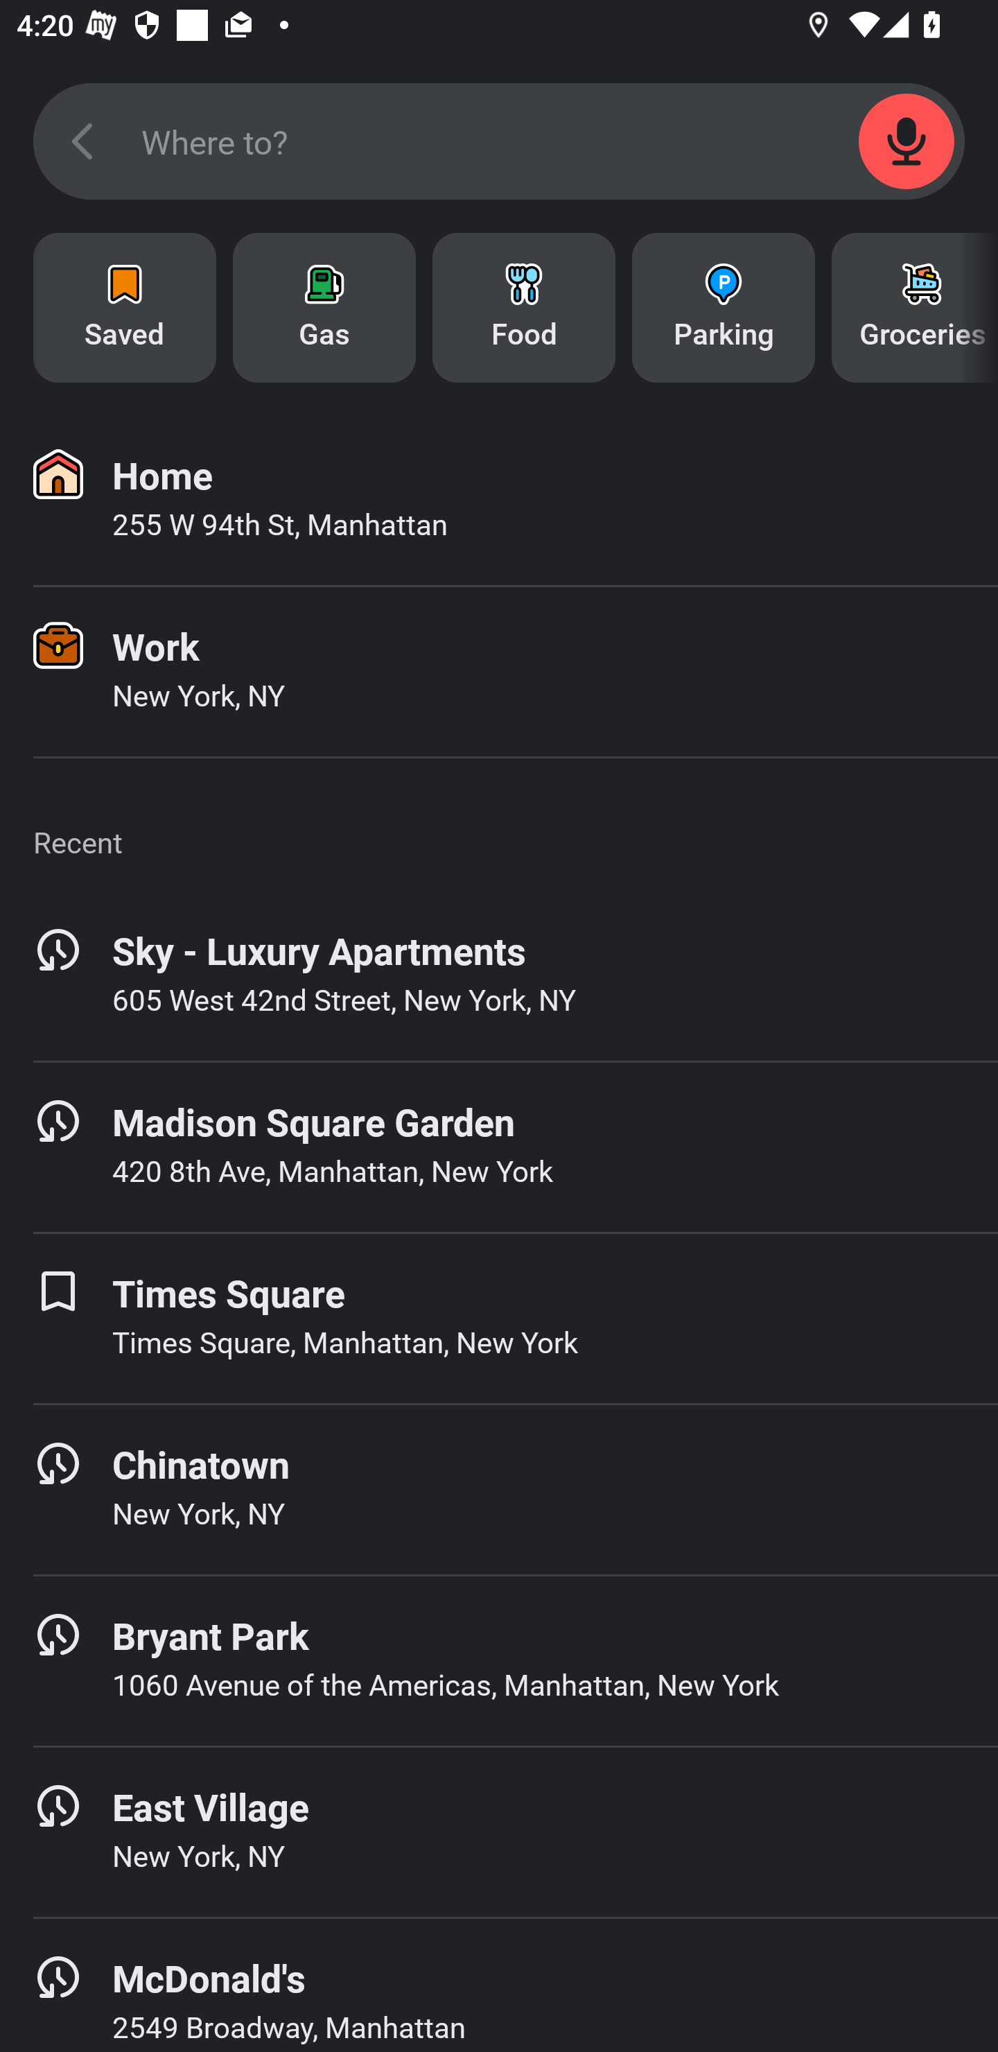 This screenshot has height=2052, width=998. Describe the element at coordinates (324, 308) in the screenshot. I see `Gas` at that location.